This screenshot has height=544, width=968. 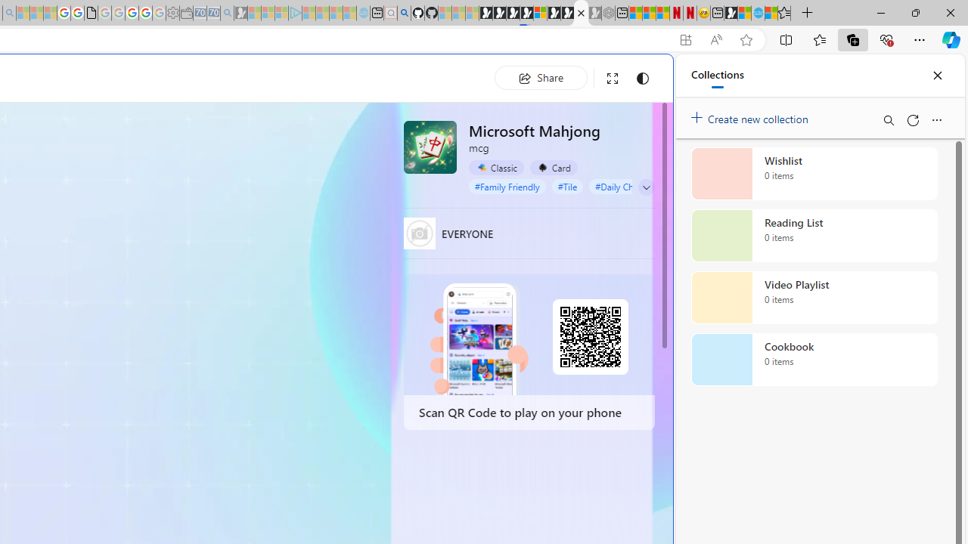 What do you see at coordinates (613, 79) in the screenshot?
I see `Full screen` at bounding box center [613, 79].